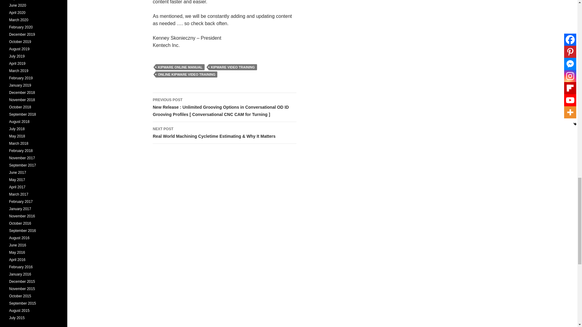  Describe the element at coordinates (186, 74) in the screenshot. I see `ONLINE KIPWARE VIDEO TRAINING` at that location.